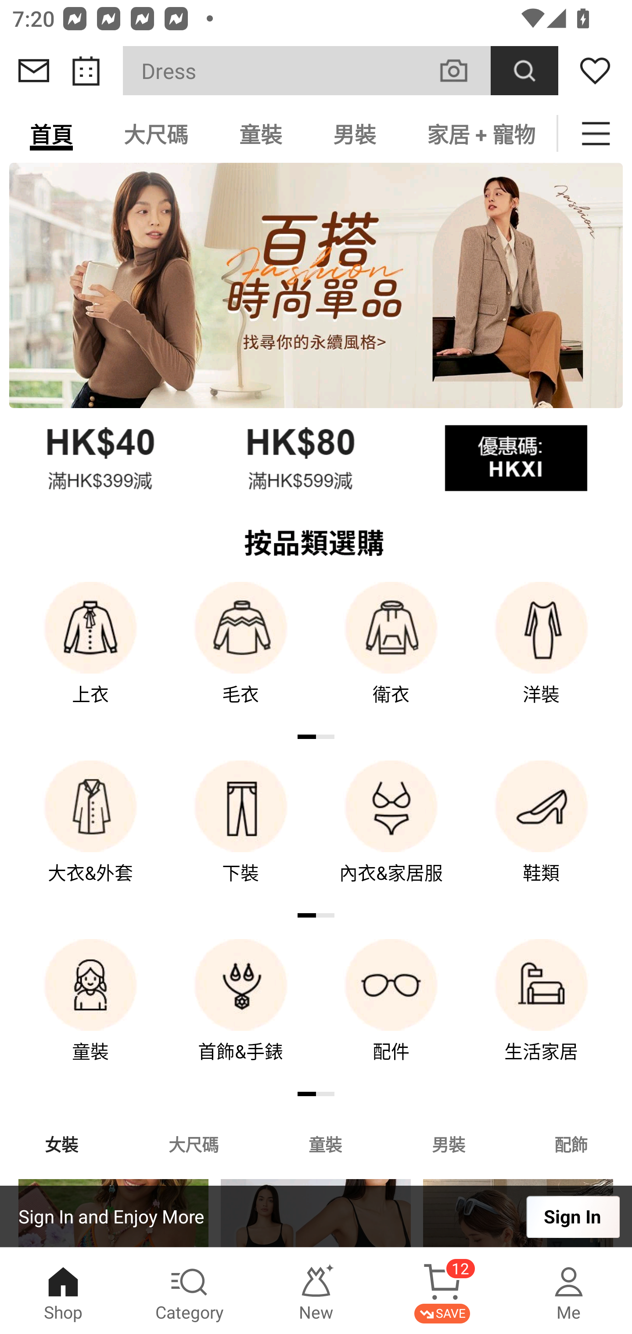 The image size is (632, 1334). Describe the element at coordinates (90, 834) in the screenshot. I see `大衣&外套` at that location.